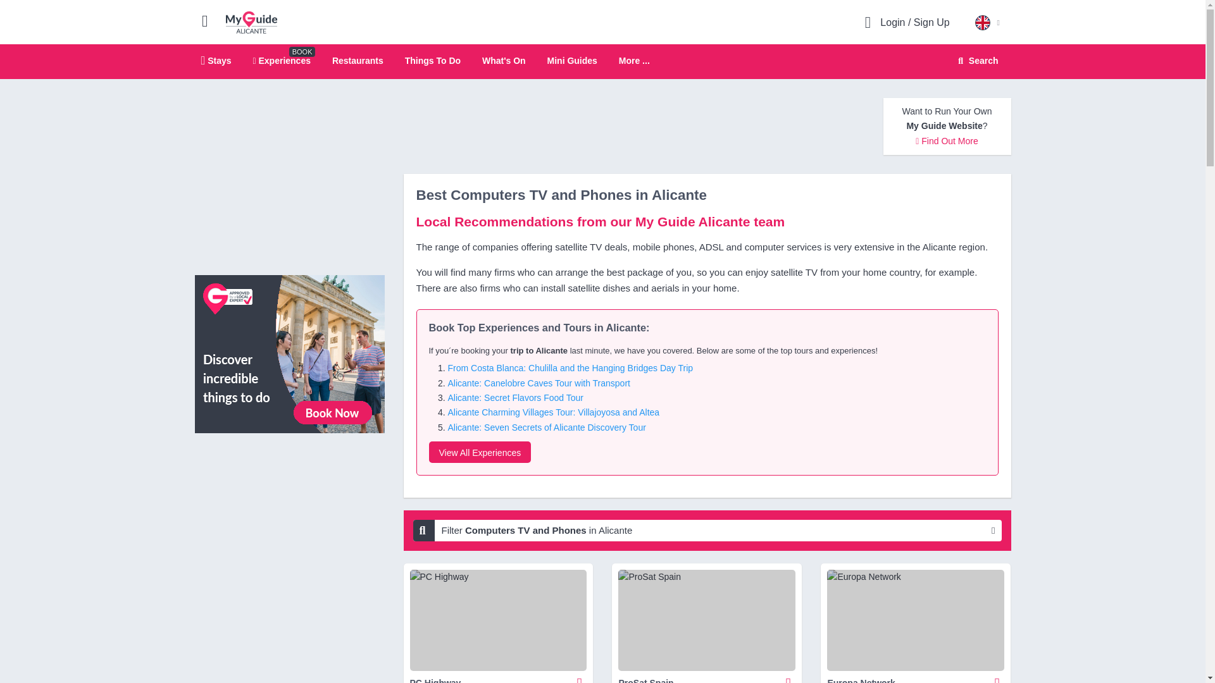 This screenshot has height=683, width=1215. What do you see at coordinates (504, 60) in the screenshot?
I see `What's On` at bounding box center [504, 60].